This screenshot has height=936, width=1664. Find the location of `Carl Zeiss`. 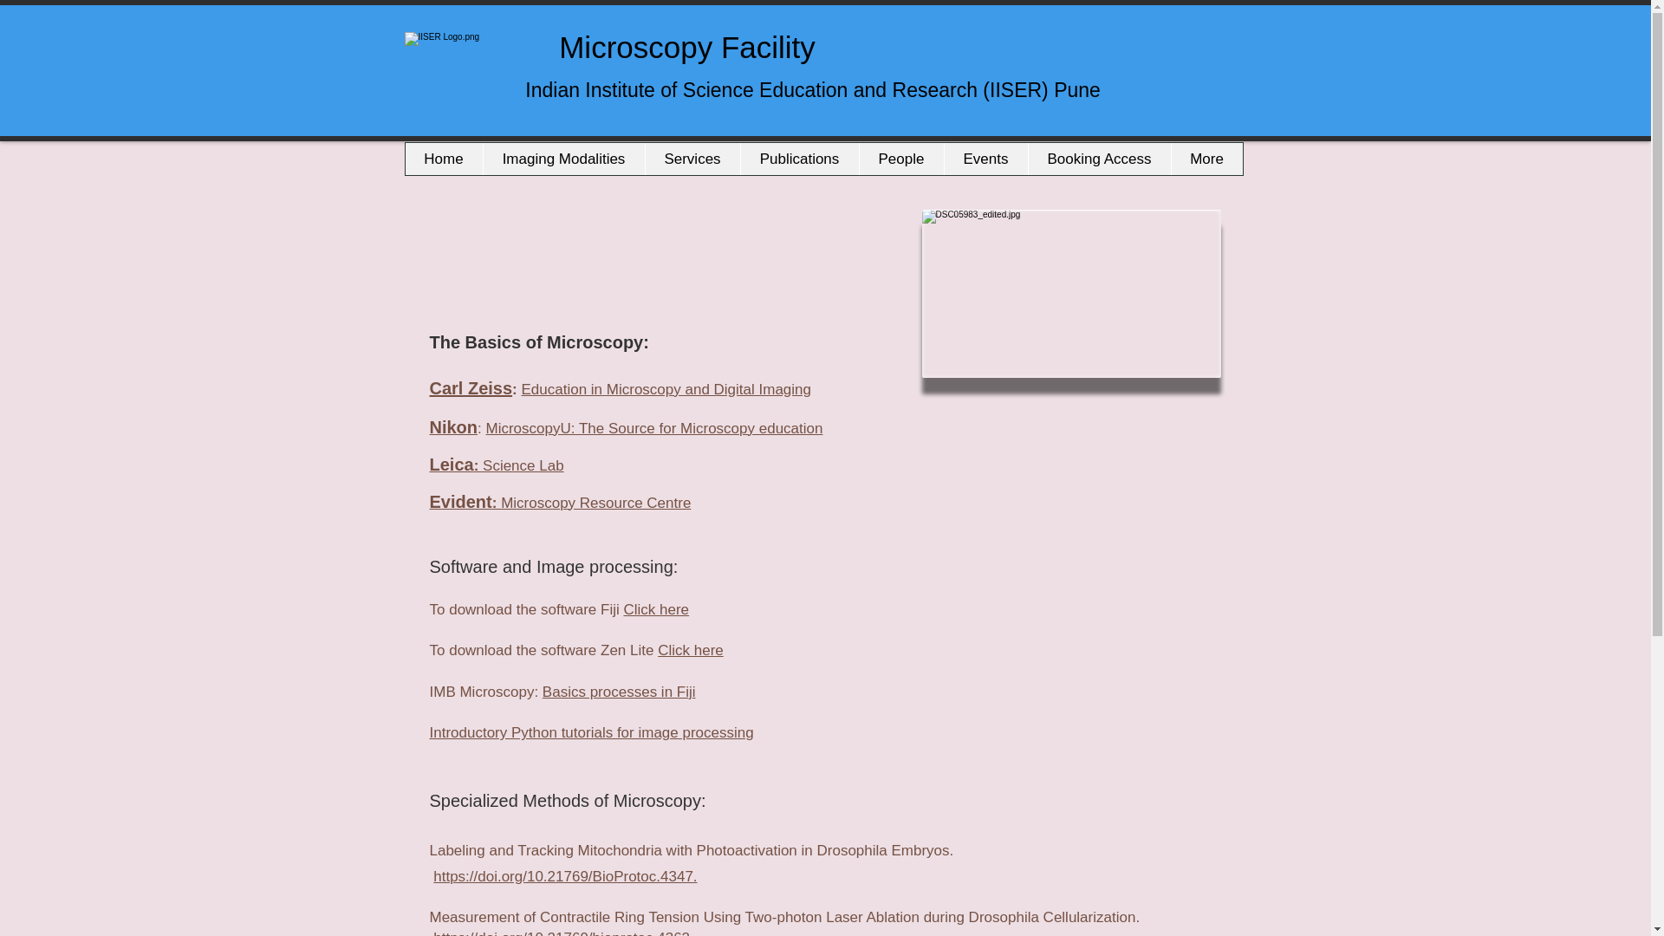

Carl Zeiss is located at coordinates (471, 388).